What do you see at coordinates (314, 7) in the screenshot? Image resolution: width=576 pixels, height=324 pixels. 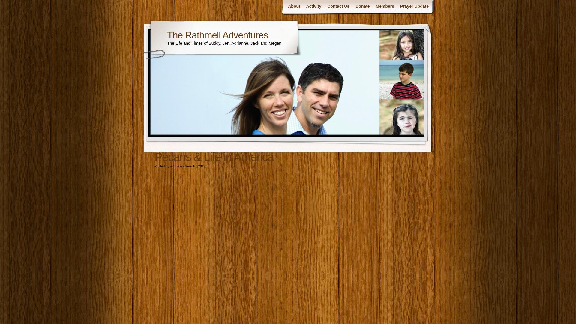 I see `Activity` at bounding box center [314, 7].